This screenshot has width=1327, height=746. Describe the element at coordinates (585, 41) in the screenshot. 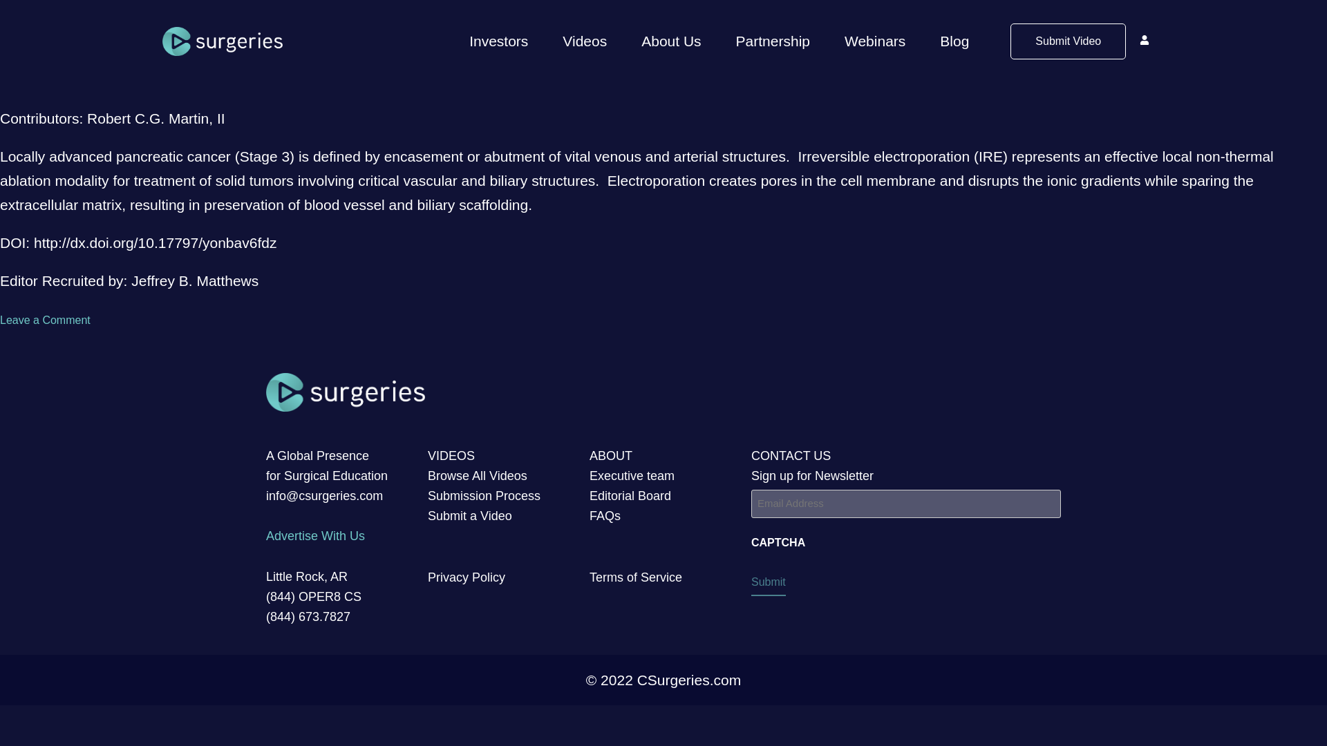

I see `Videos` at that location.